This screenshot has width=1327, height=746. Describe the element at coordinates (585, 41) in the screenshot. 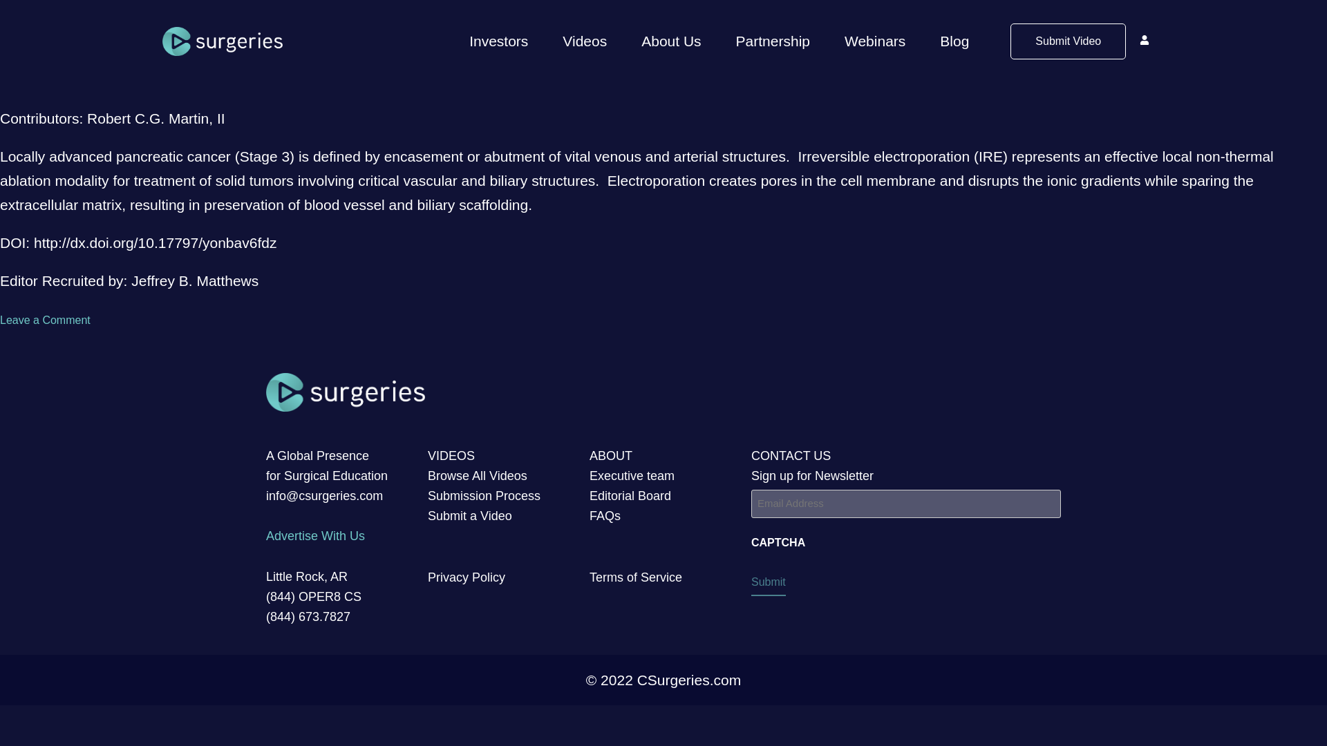

I see `Videos` at that location.